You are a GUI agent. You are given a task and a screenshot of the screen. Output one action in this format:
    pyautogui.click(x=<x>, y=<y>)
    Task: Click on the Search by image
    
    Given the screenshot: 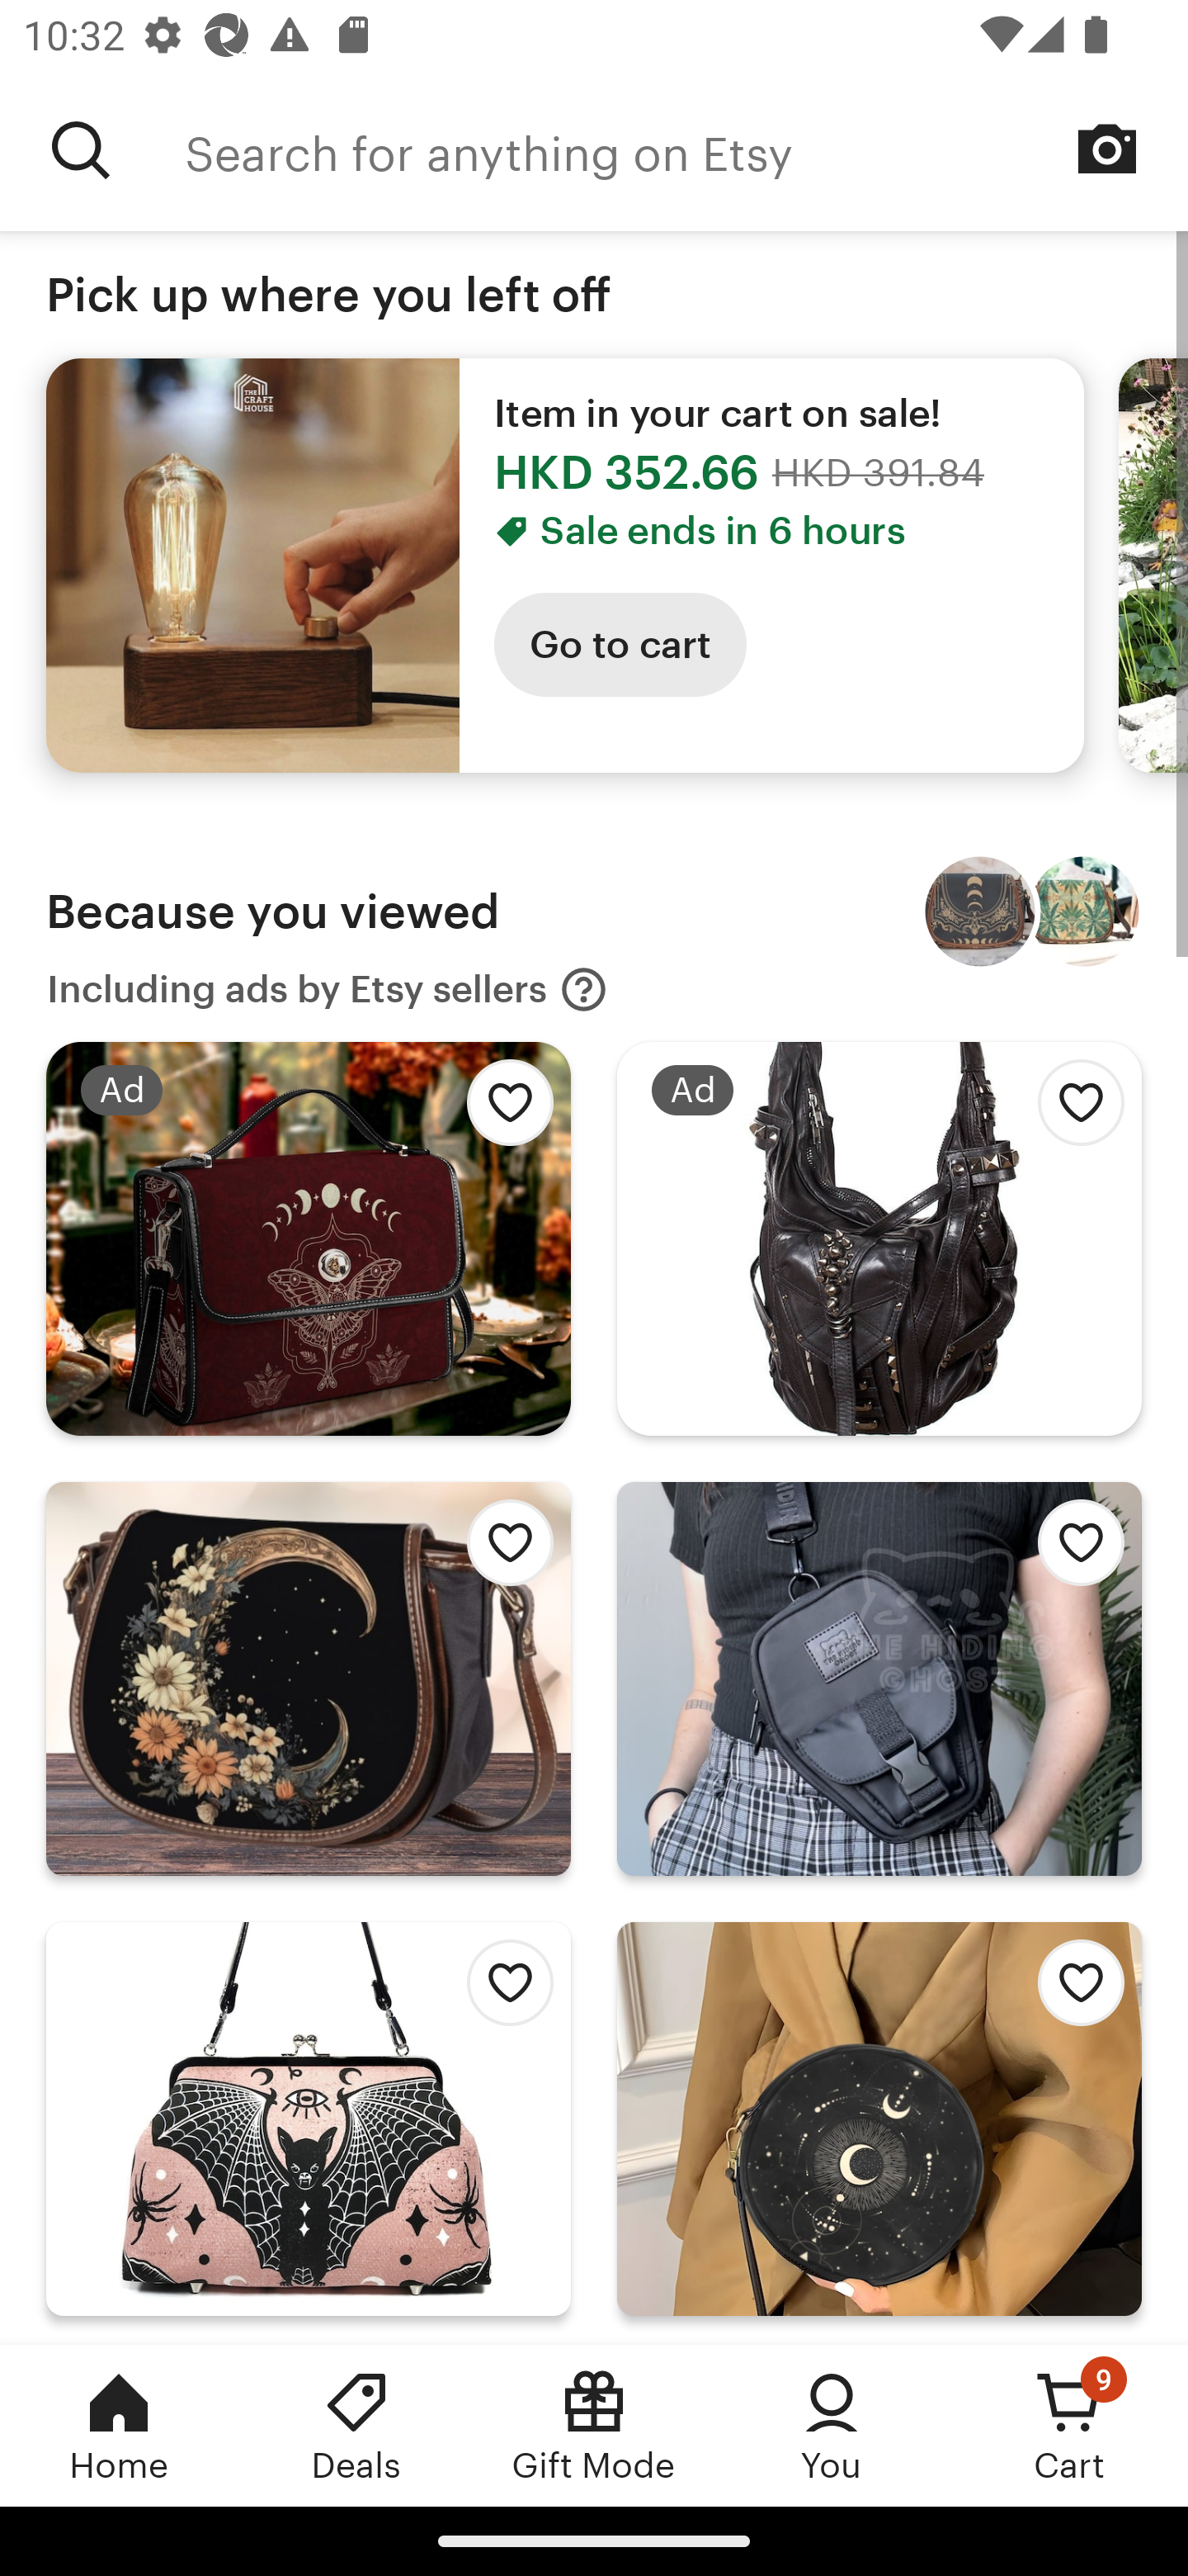 What is the action you would take?
    pyautogui.click(x=1107, y=149)
    